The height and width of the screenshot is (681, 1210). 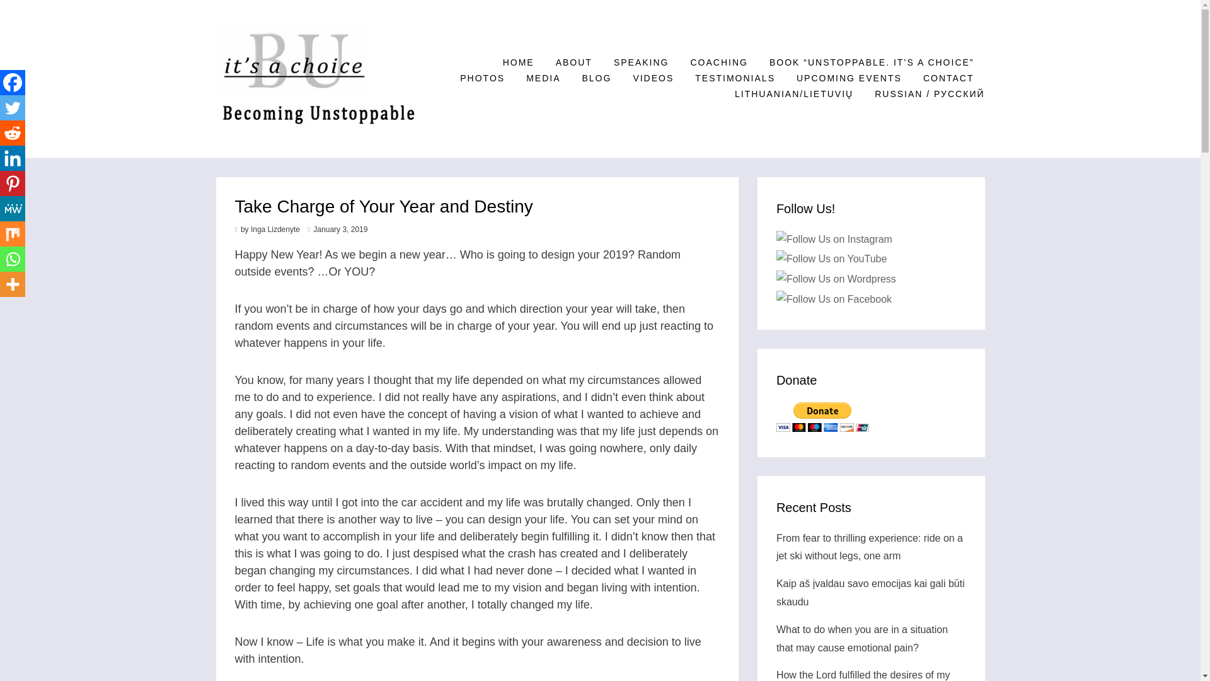 I want to click on VIDEOS, so click(x=653, y=78).